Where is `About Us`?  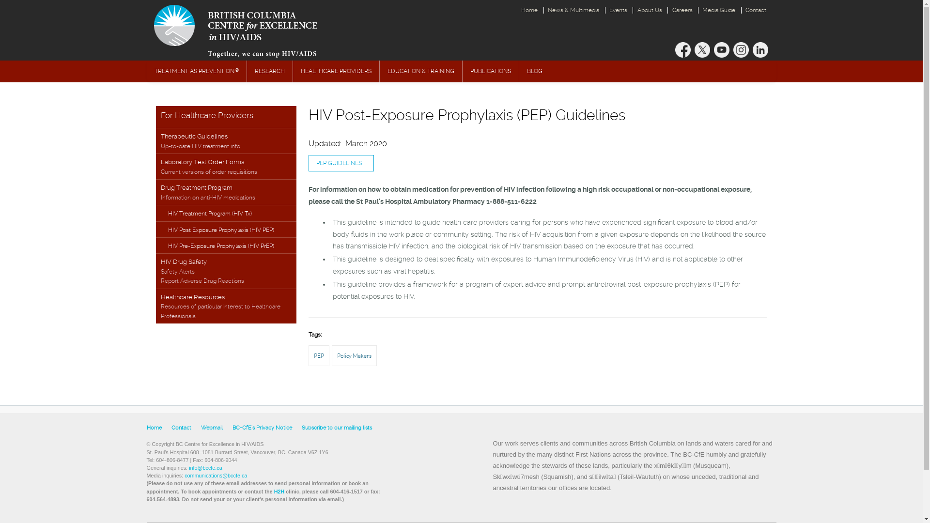
About Us is located at coordinates (650, 10).